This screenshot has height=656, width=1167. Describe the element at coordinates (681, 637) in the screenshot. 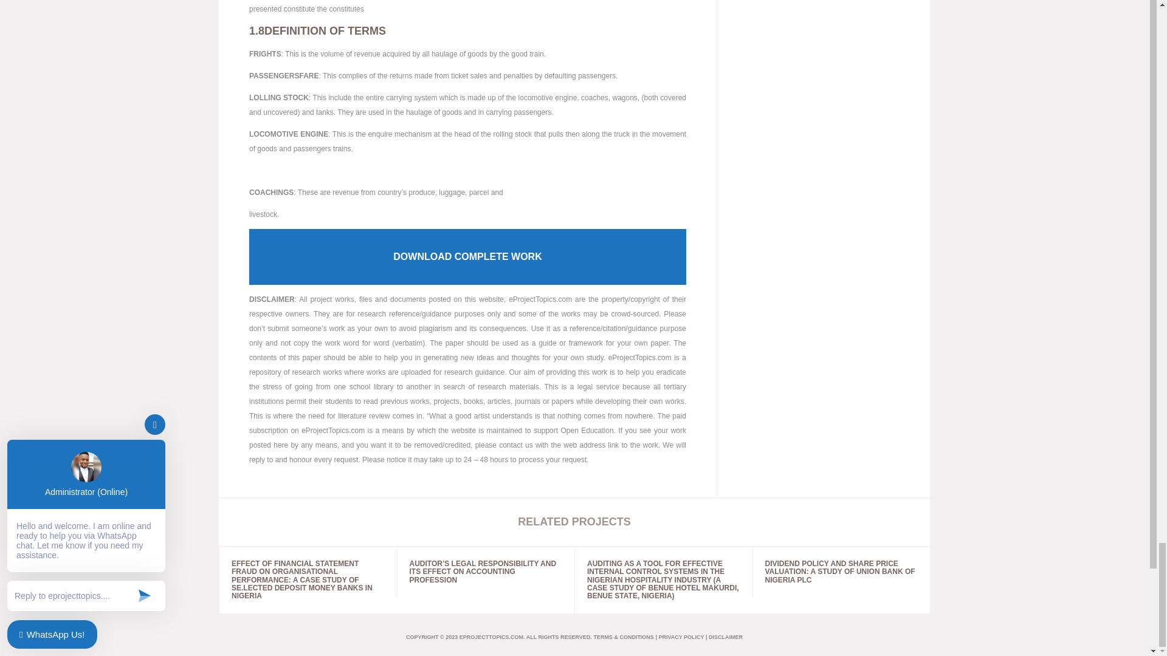

I see `PRIVACY POLICY` at that location.